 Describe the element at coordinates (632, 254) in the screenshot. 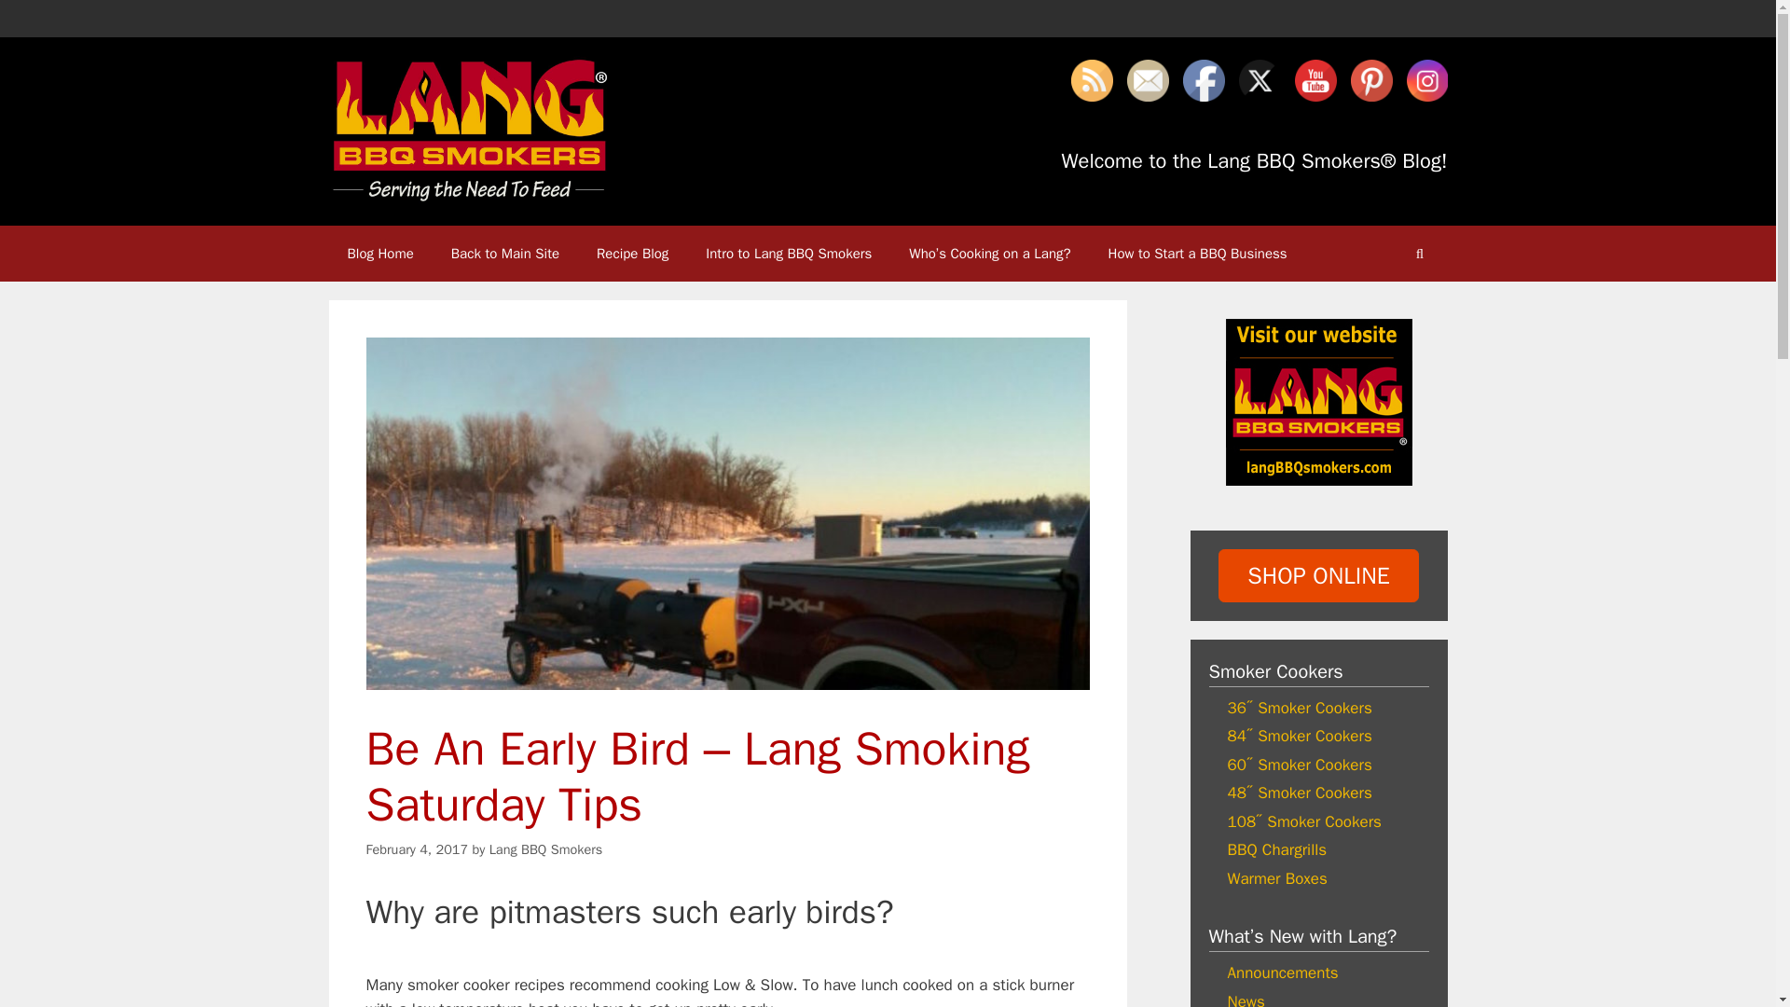

I see `Recipe Blog` at that location.